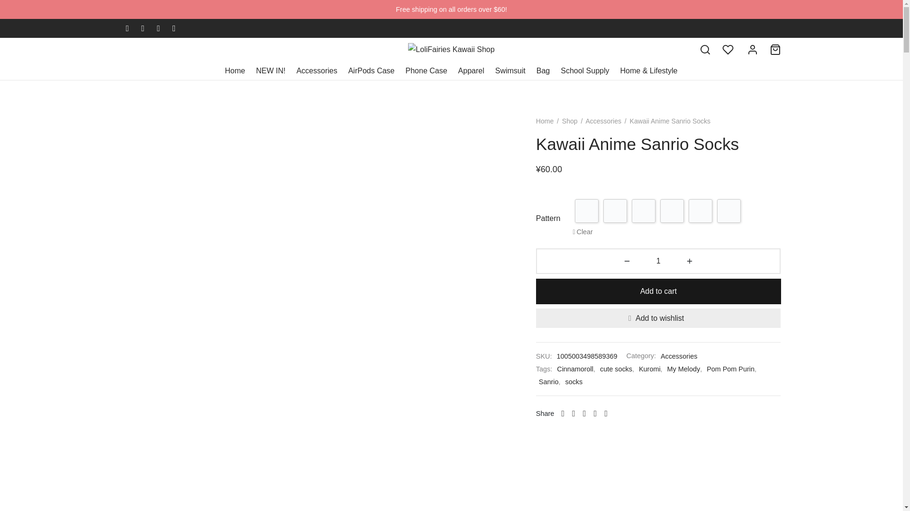 The image size is (910, 511). I want to click on NEW IN!, so click(270, 71).